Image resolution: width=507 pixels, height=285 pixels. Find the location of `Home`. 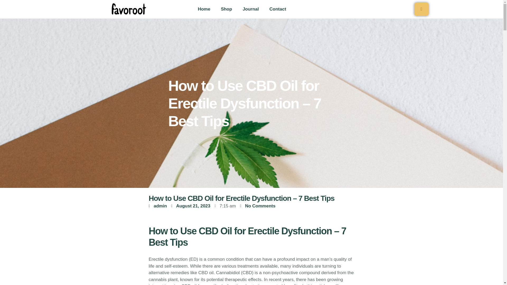

Home is located at coordinates (204, 9).